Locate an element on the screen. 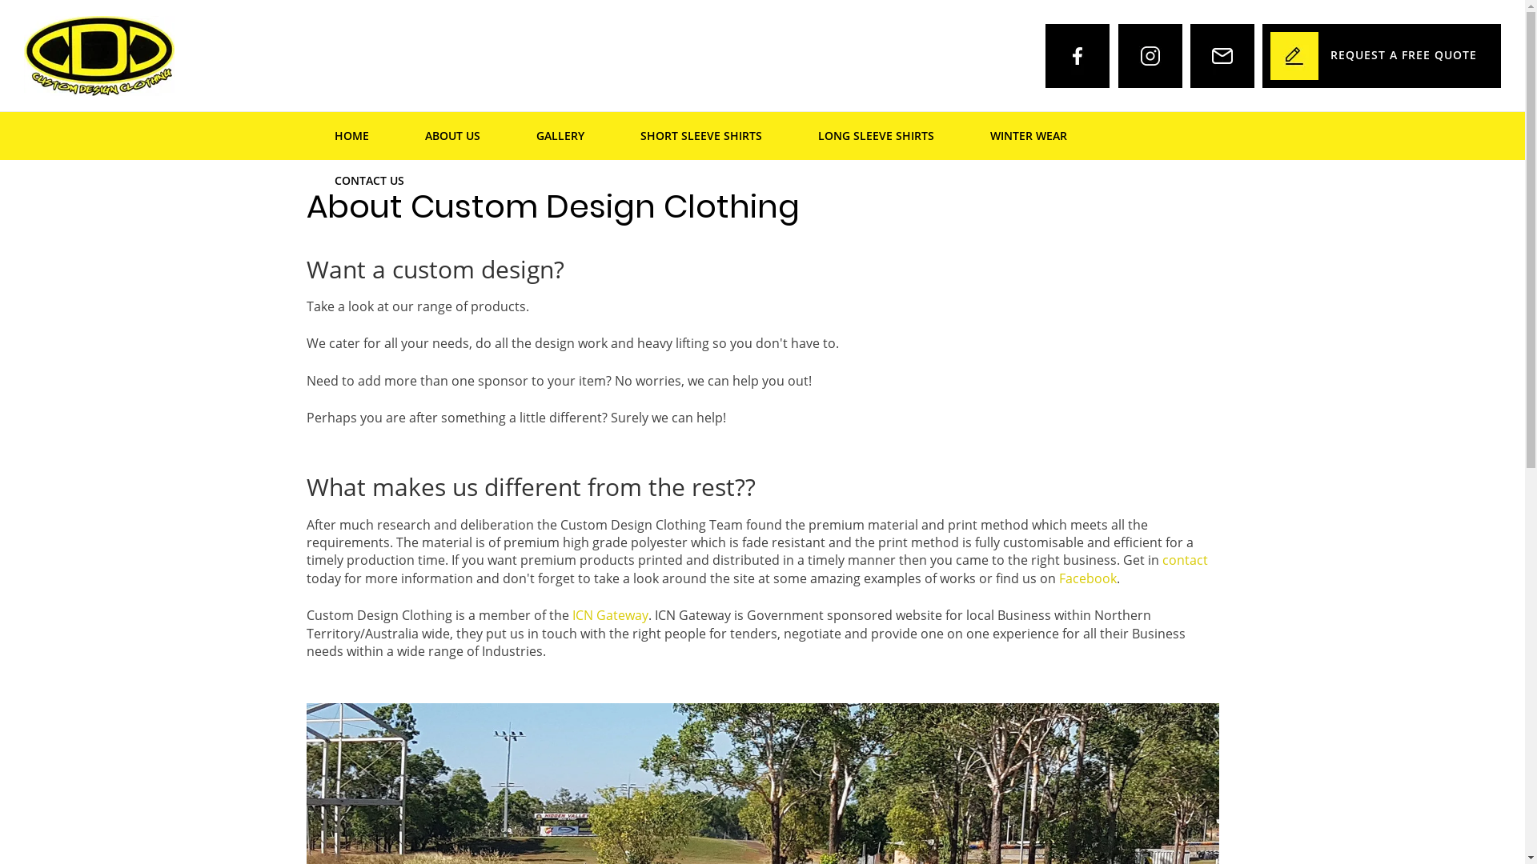 The image size is (1537, 864). instagram is located at coordinates (1150, 56).